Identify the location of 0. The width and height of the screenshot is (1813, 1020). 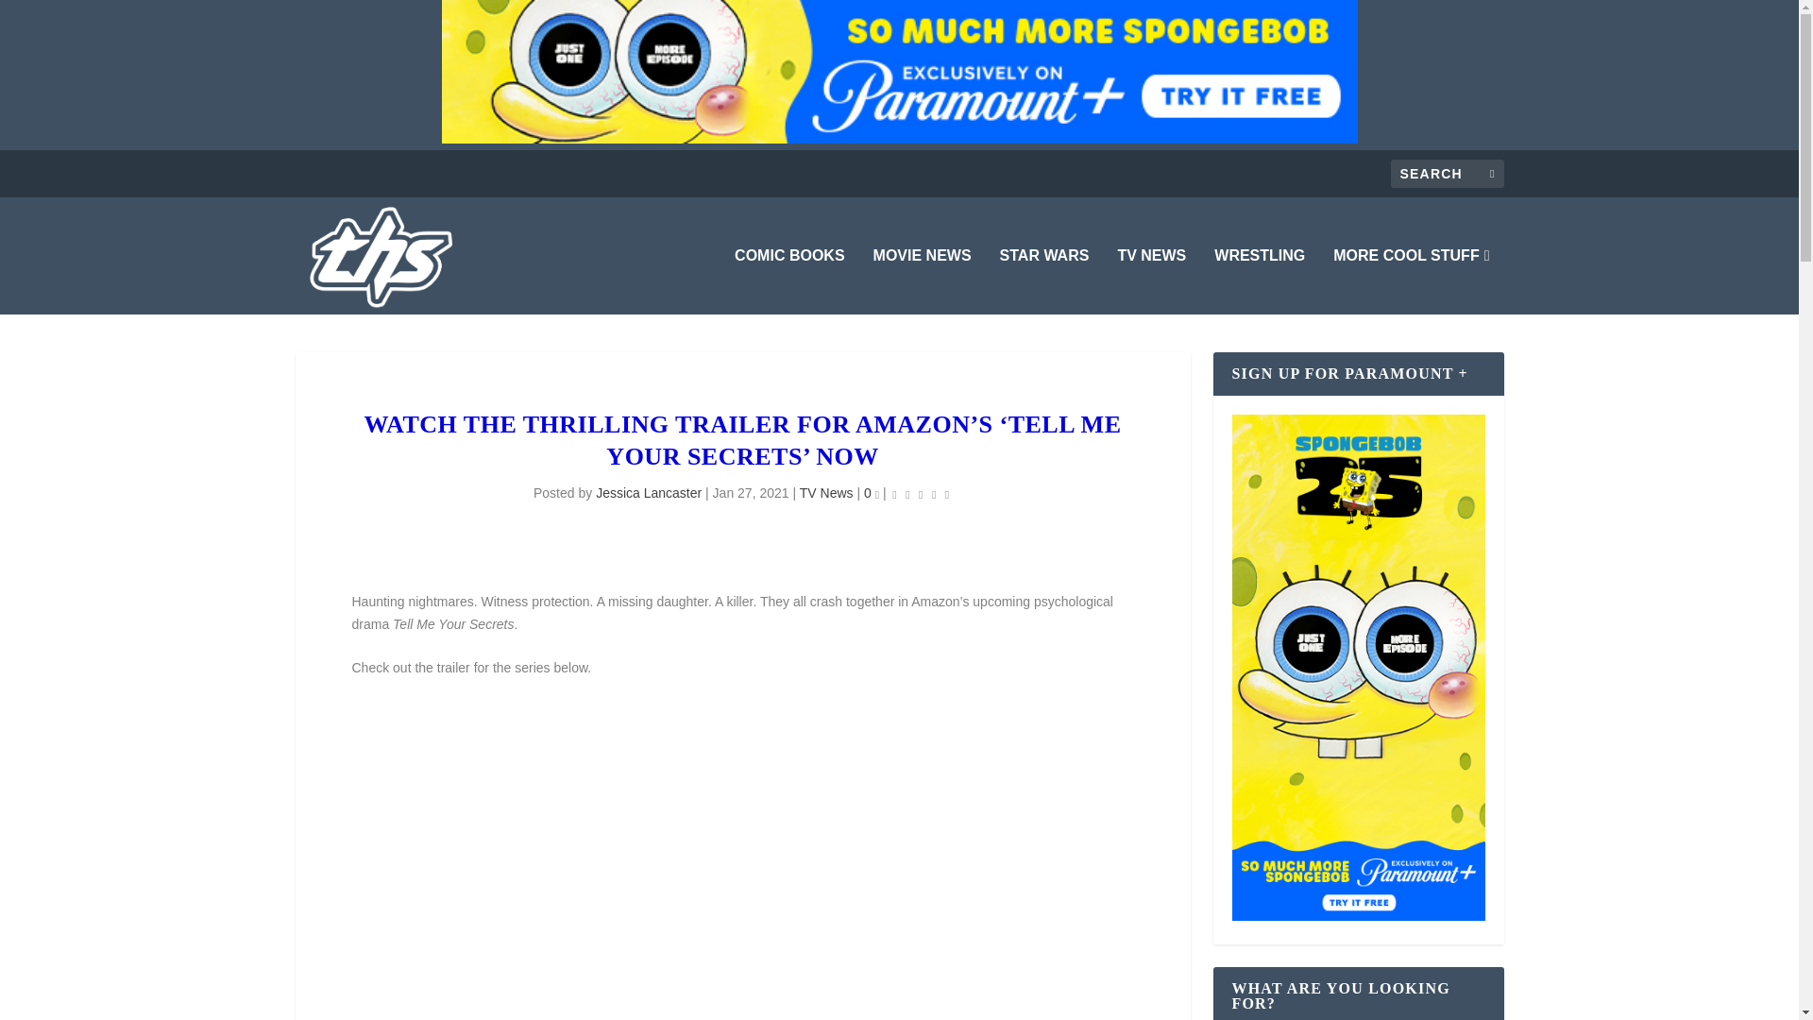
(872, 493).